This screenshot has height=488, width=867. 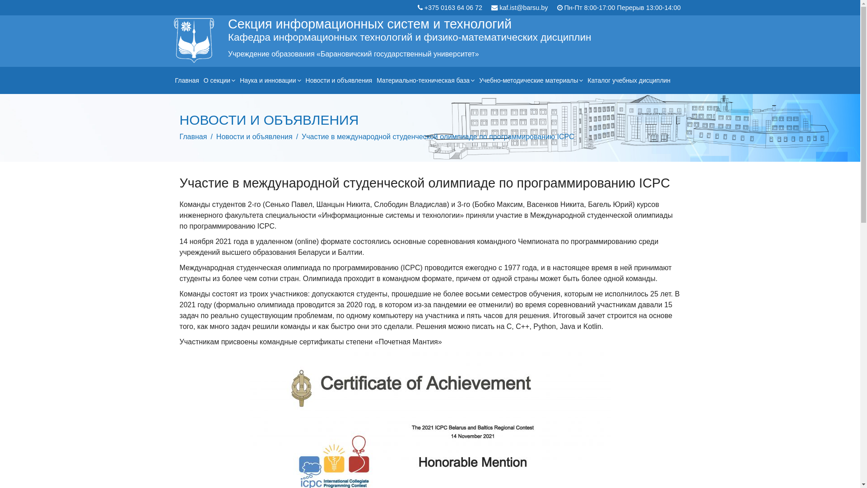 What do you see at coordinates (524, 8) in the screenshot?
I see `kaf.ist@barsu.by` at bounding box center [524, 8].